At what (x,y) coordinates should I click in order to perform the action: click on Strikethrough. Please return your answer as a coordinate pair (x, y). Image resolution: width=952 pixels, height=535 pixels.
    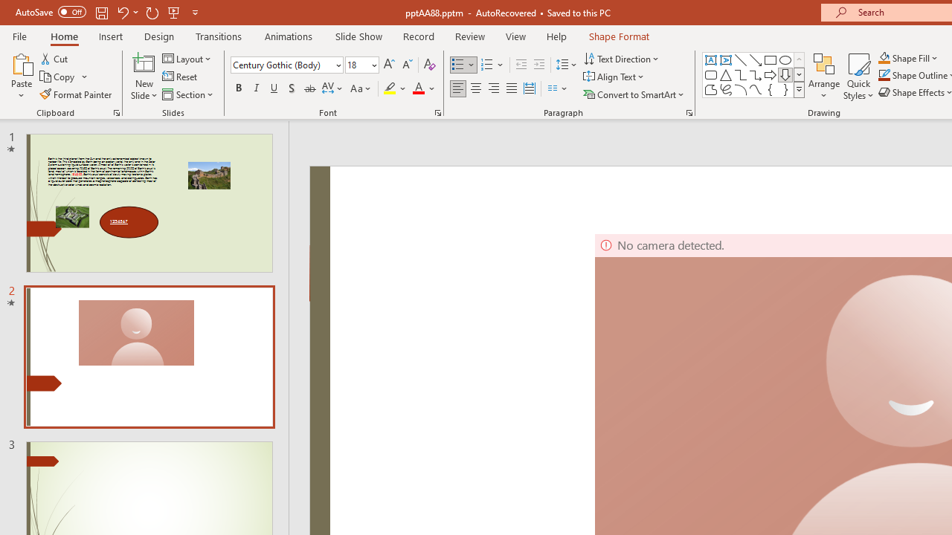
    Looking at the image, I should click on (309, 89).